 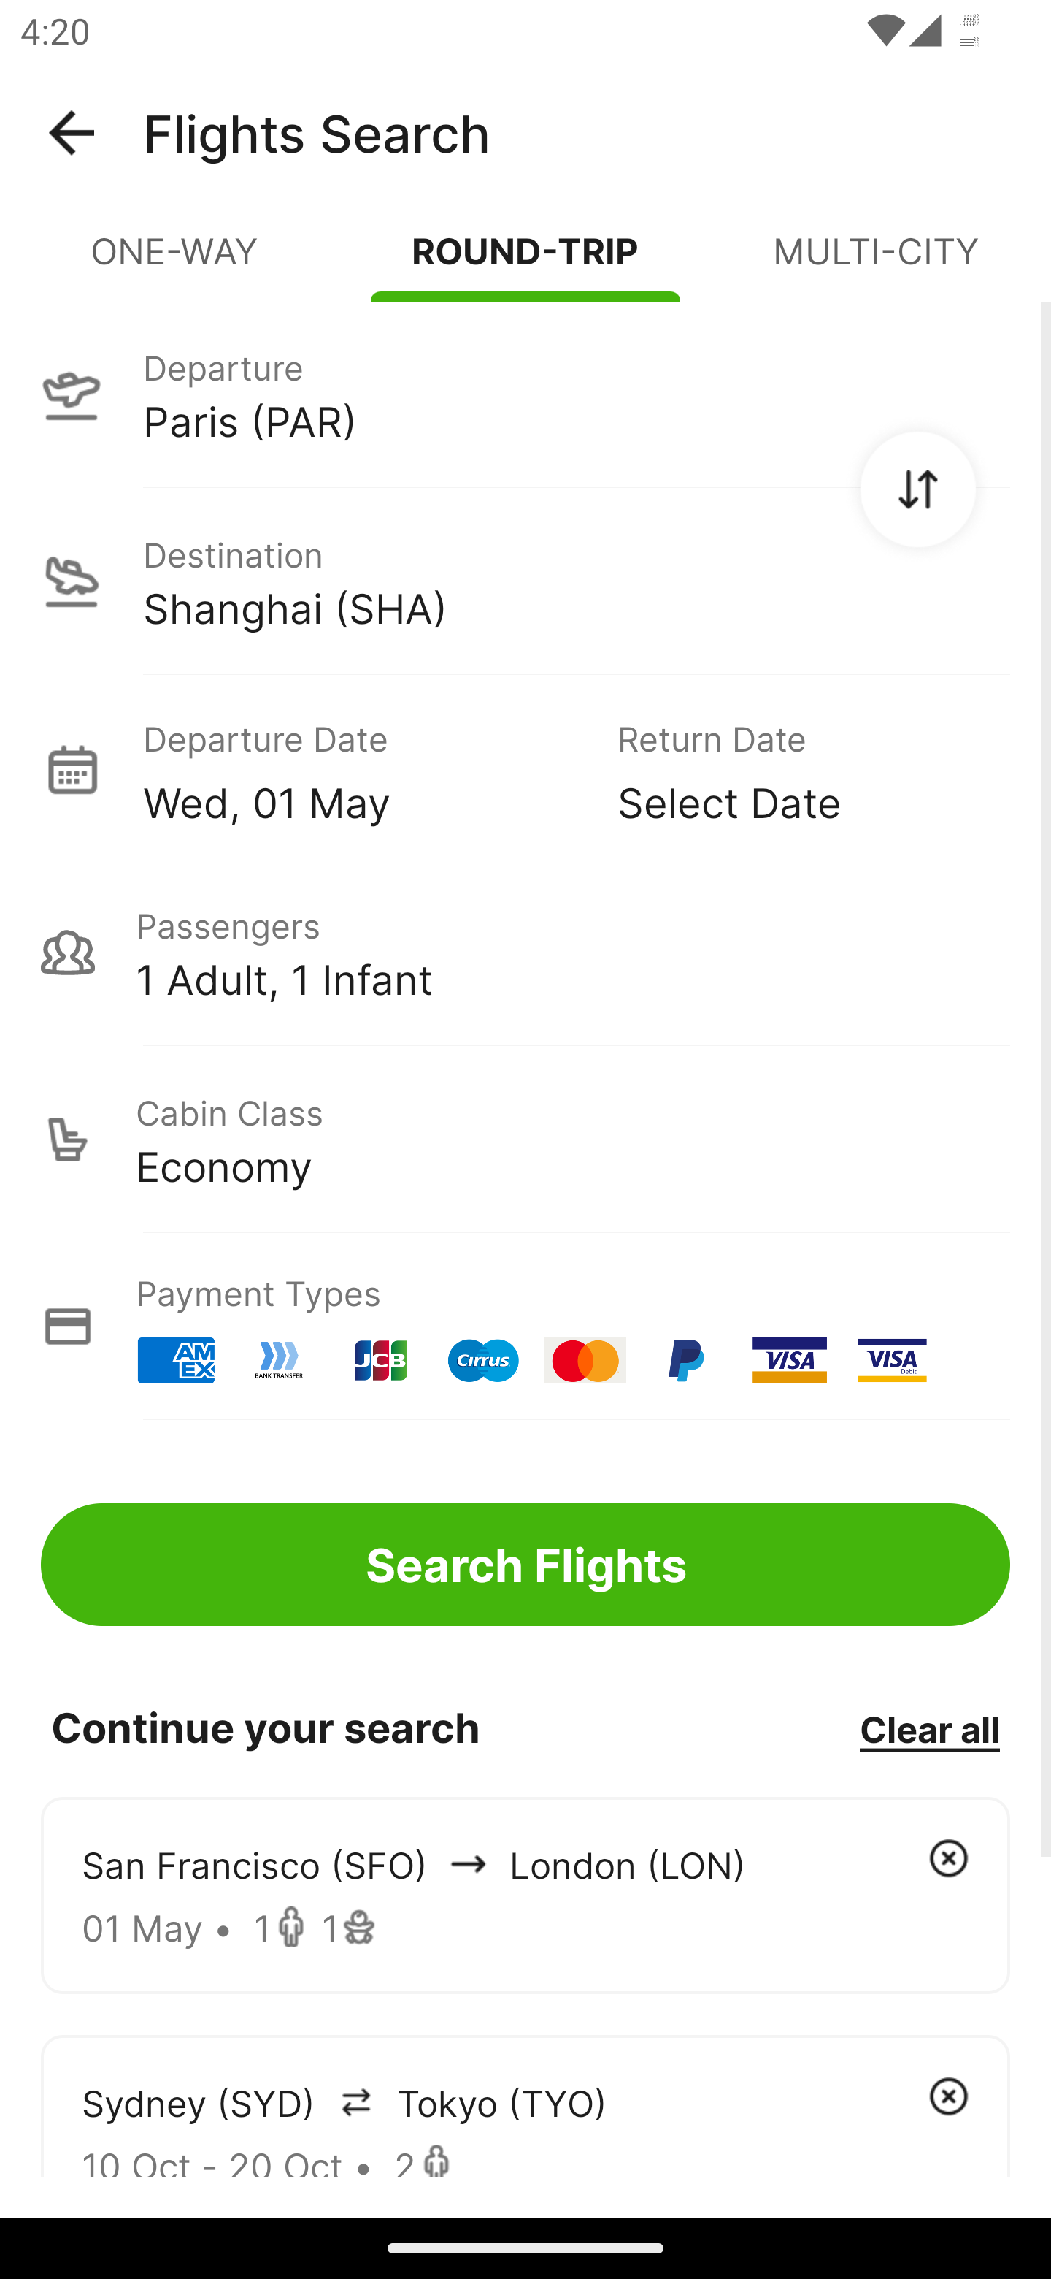 I want to click on Departure Paris (PAR), so click(x=525, y=394).